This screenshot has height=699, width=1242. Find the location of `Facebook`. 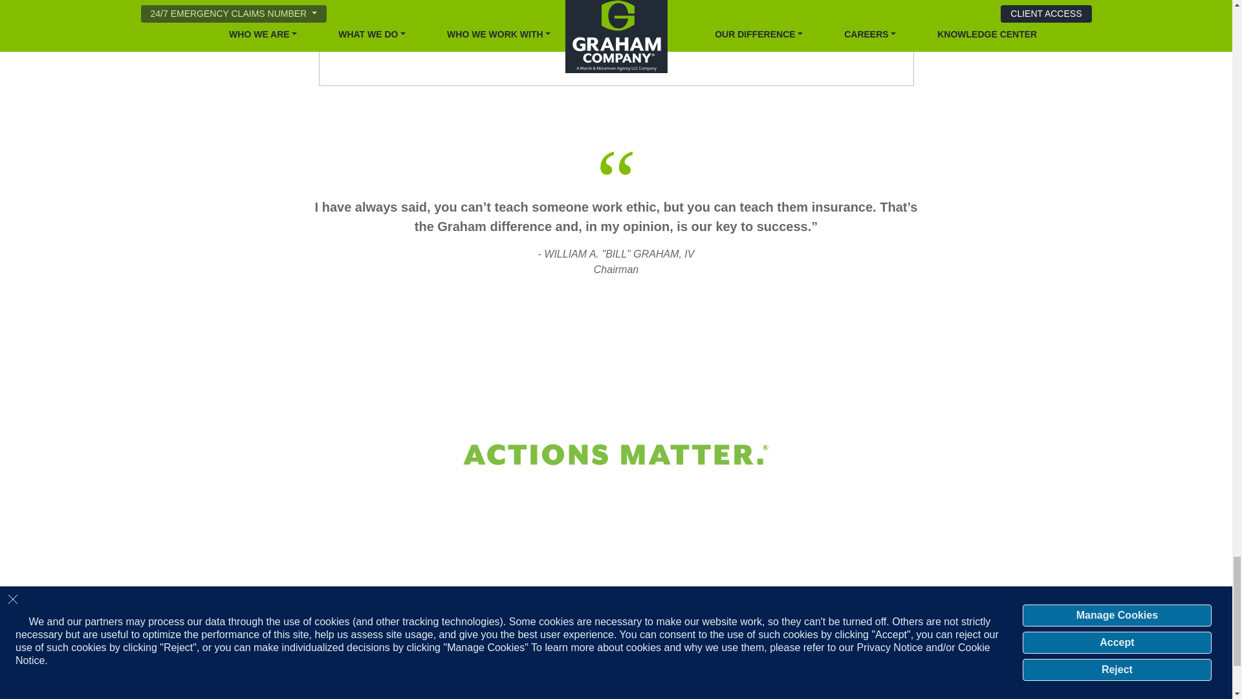

Facebook is located at coordinates (944, 680).